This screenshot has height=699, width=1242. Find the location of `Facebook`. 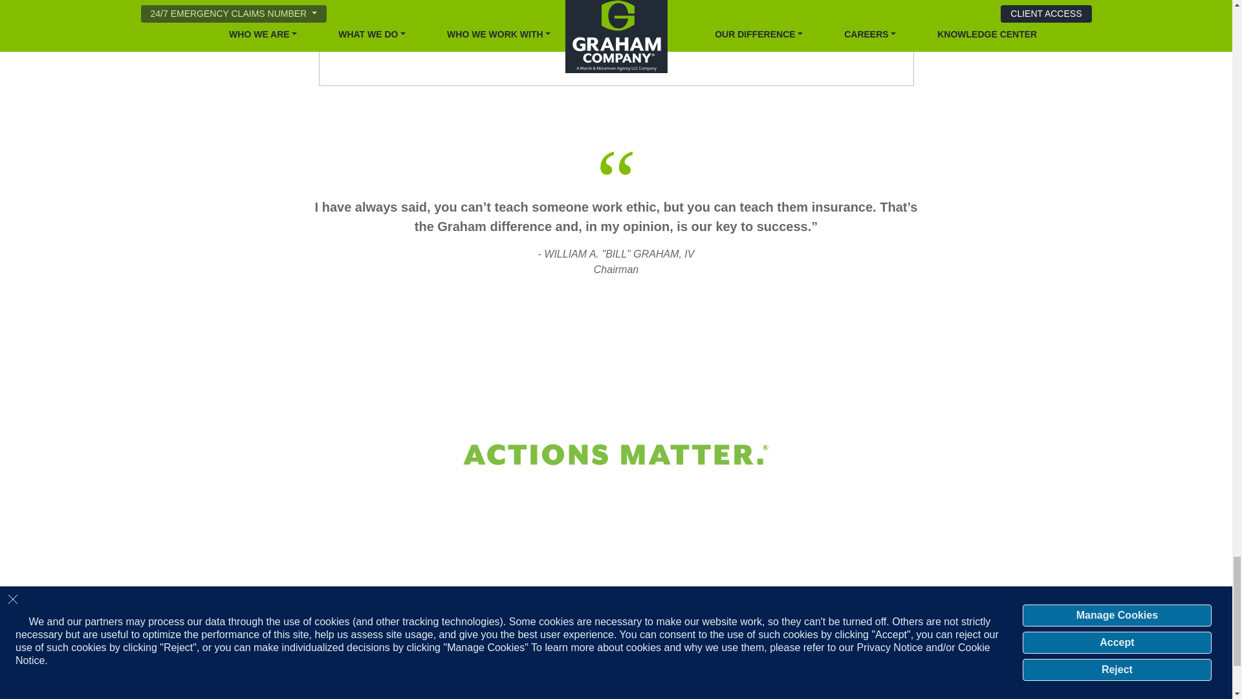

Facebook is located at coordinates (944, 680).